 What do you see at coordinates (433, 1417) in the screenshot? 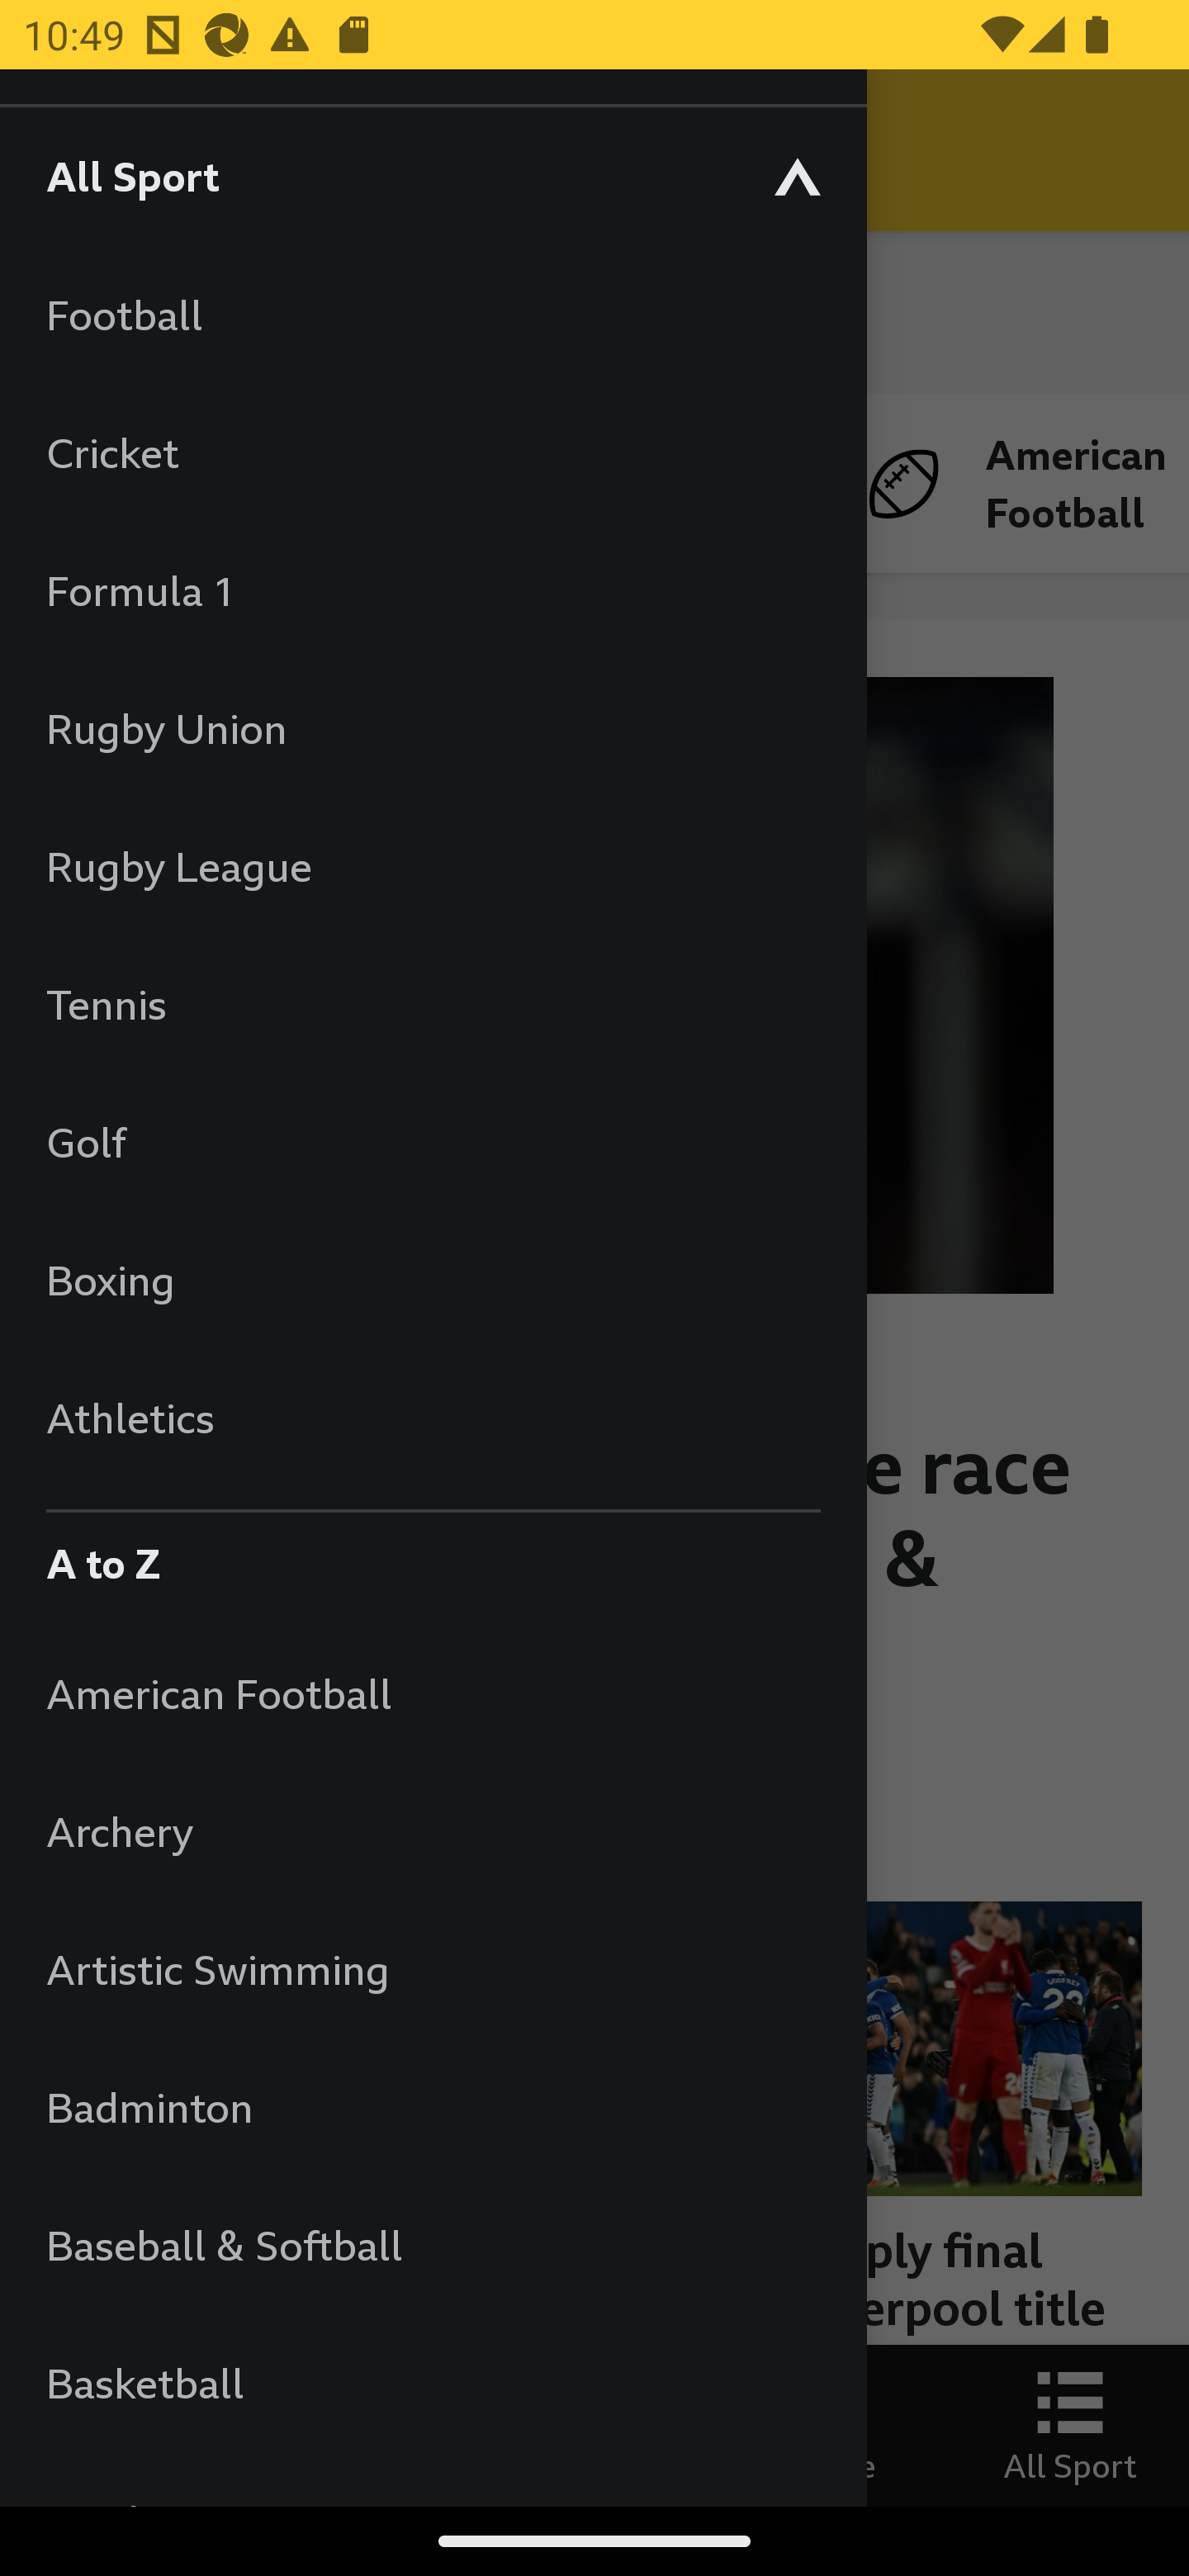
I see `Athletics` at bounding box center [433, 1417].